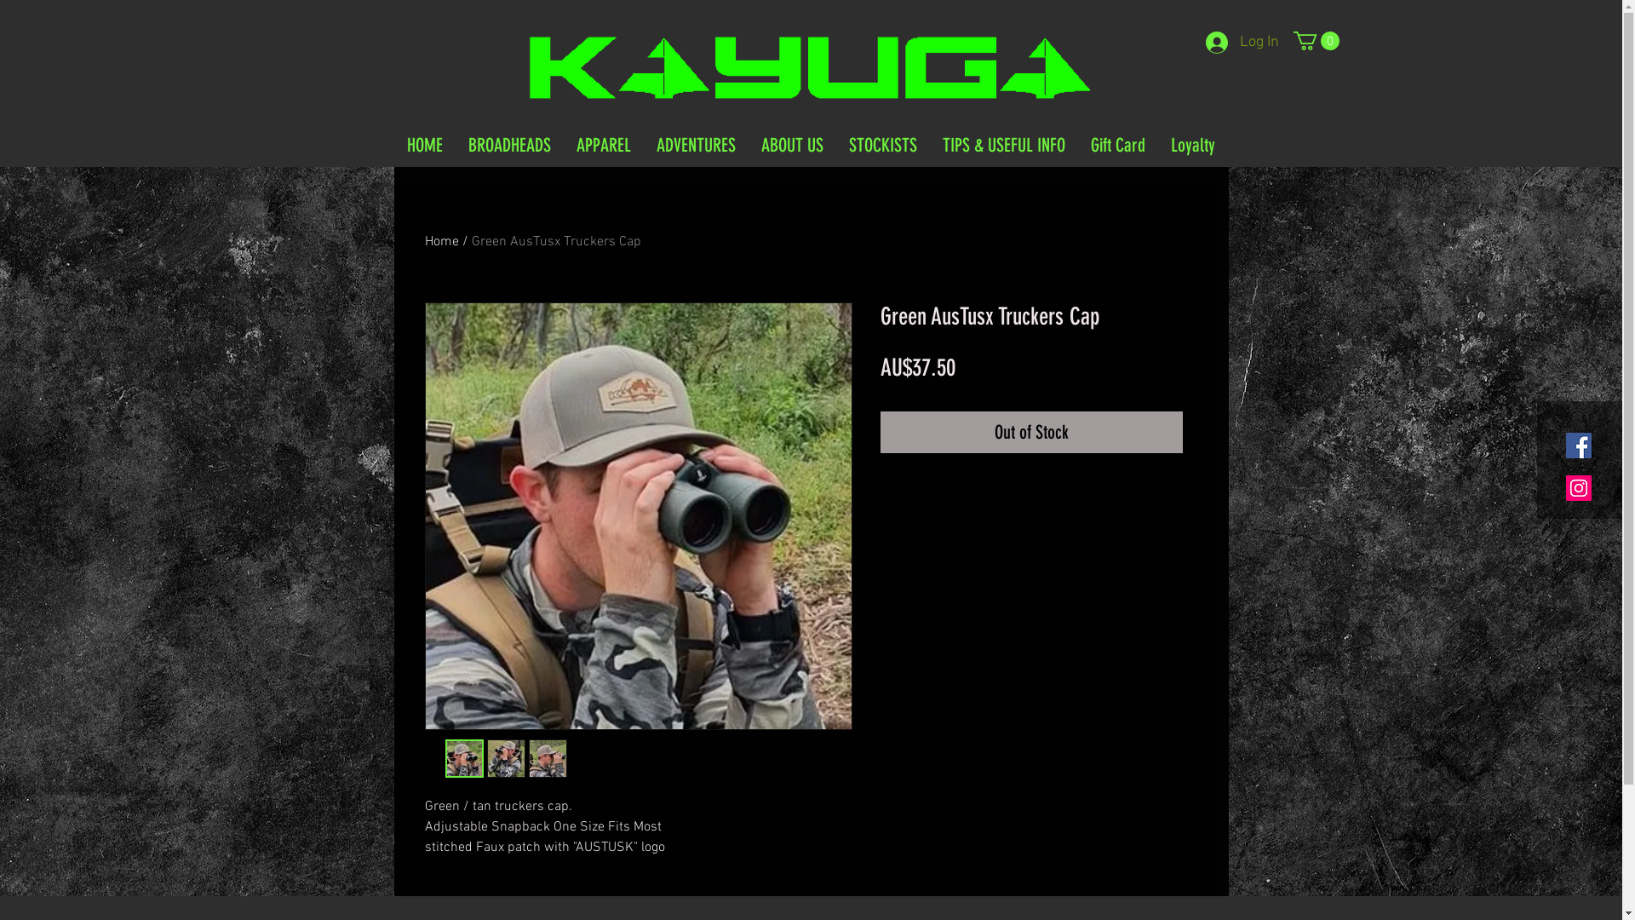 Image resolution: width=1635 pixels, height=920 pixels. What do you see at coordinates (604, 146) in the screenshot?
I see `APPAREL` at bounding box center [604, 146].